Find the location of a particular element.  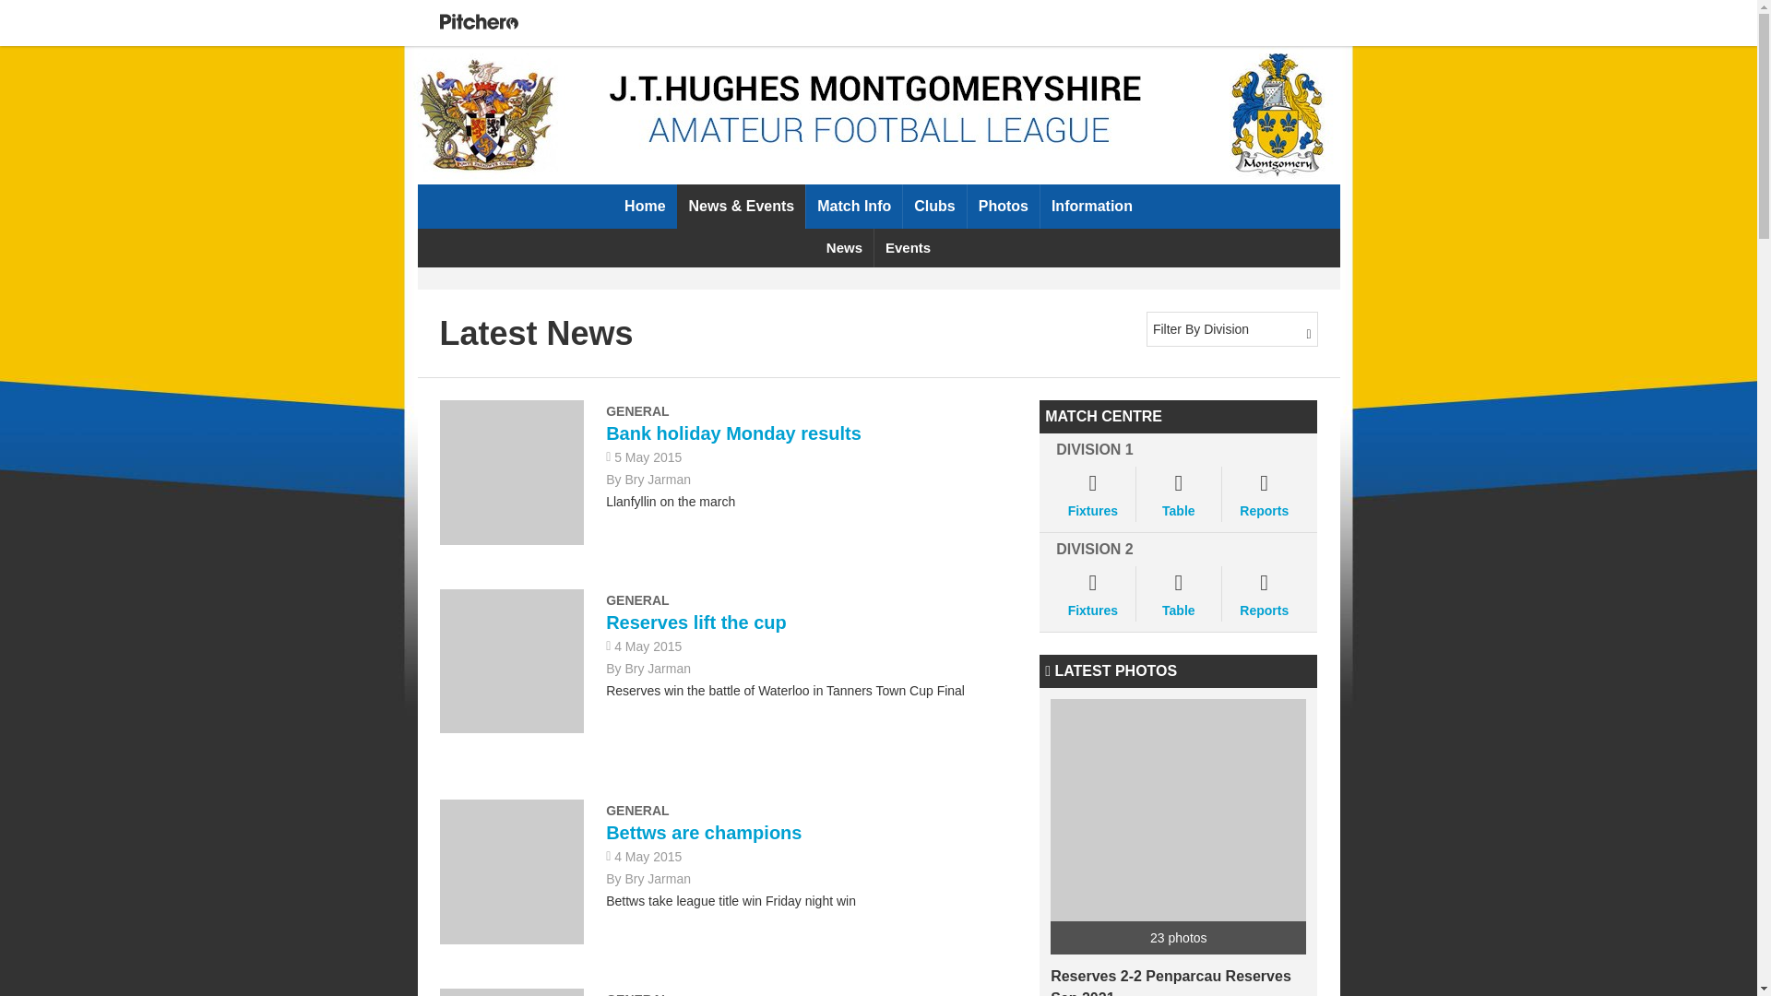

Reserves lift the cup is located at coordinates (695, 622).